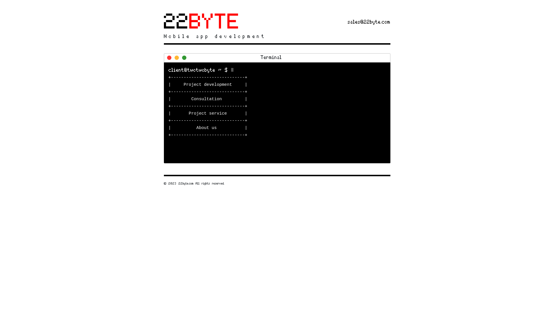  Describe the element at coordinates (208, 99) in the screenshot. I see `|        Consultation         |` at that location.